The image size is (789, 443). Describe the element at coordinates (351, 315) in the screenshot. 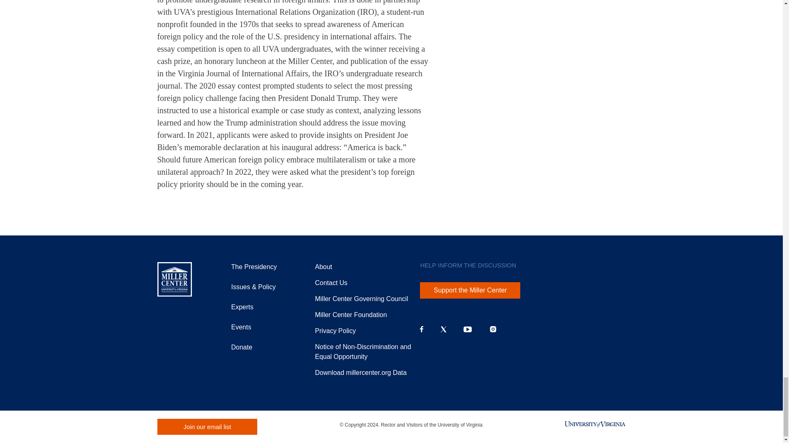

I see `Support` at that location.